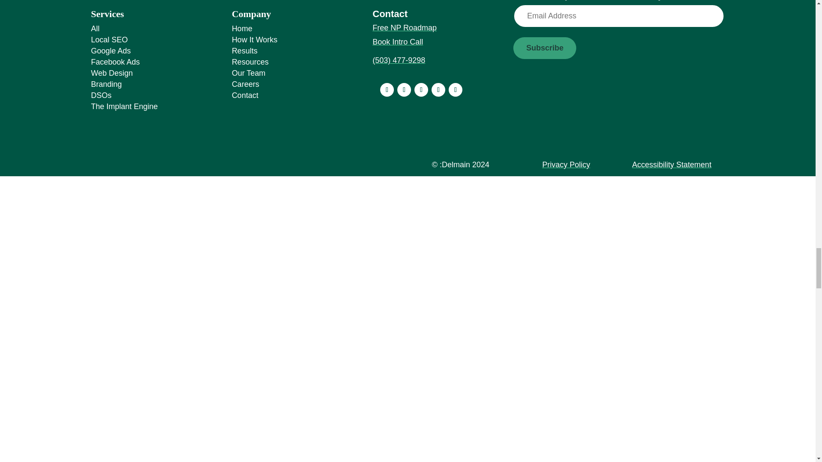 The width and height of the screenshot is (822, 462). I want to click on Google Ads, so click(110, 50).